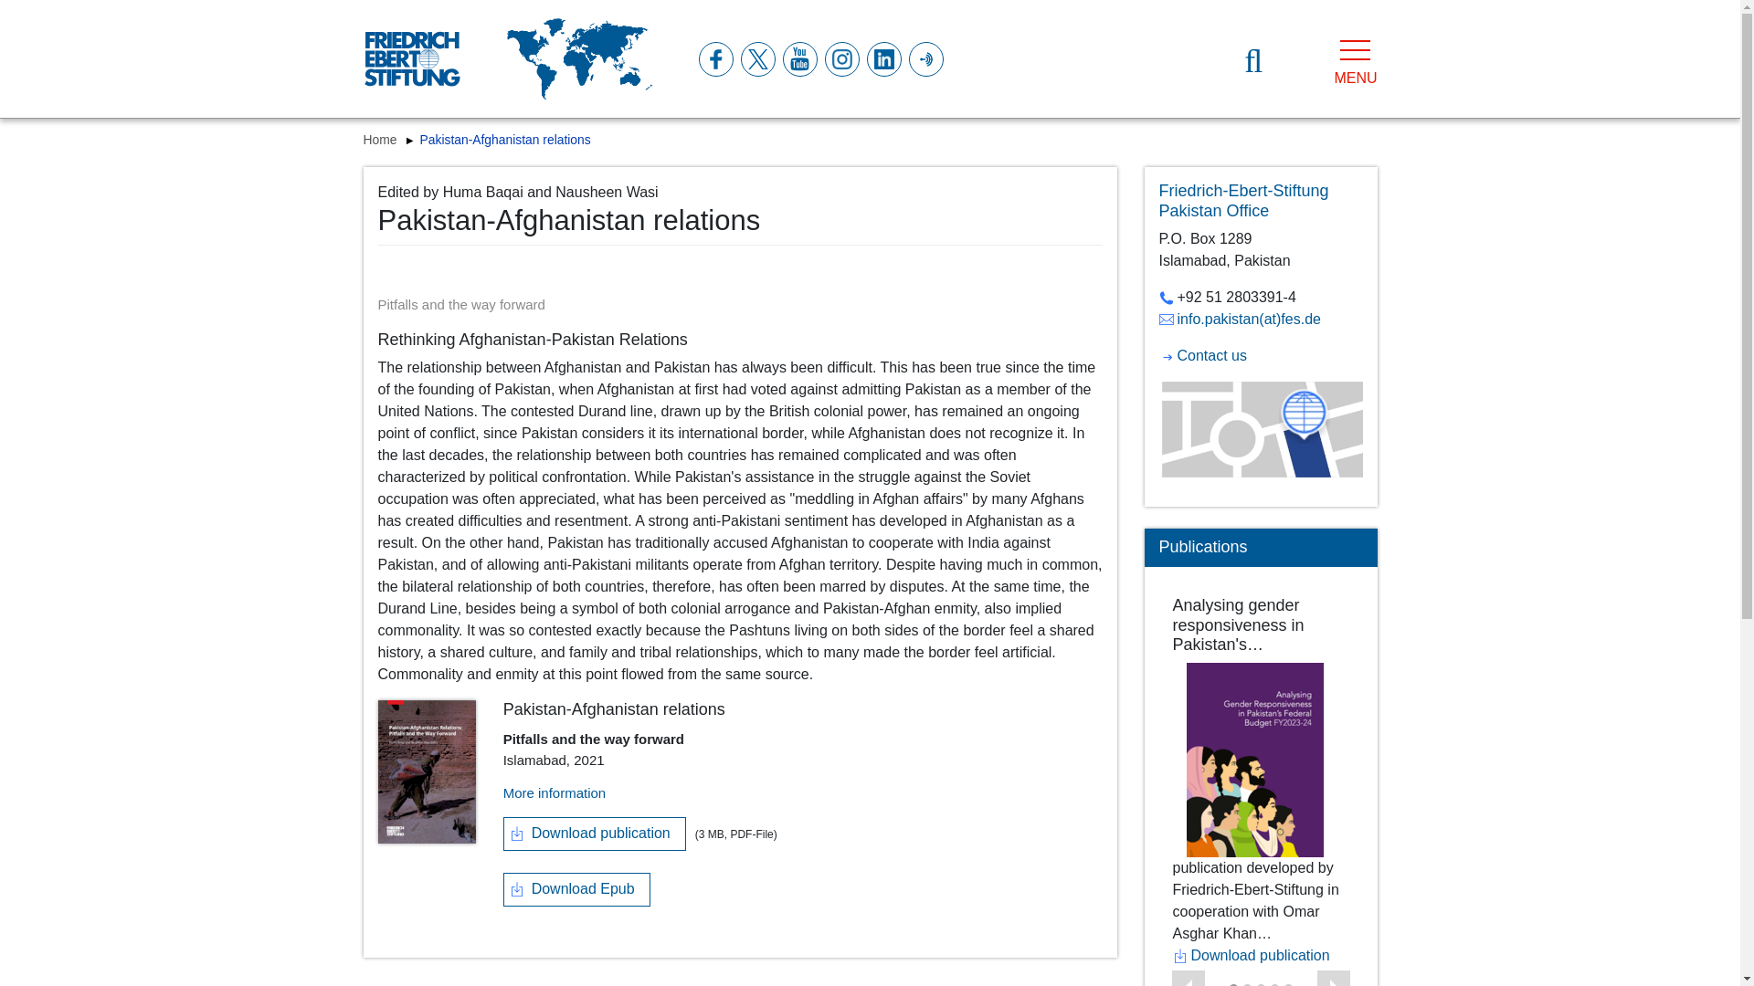  I want to click on anchor.fm, so click(925, 58).